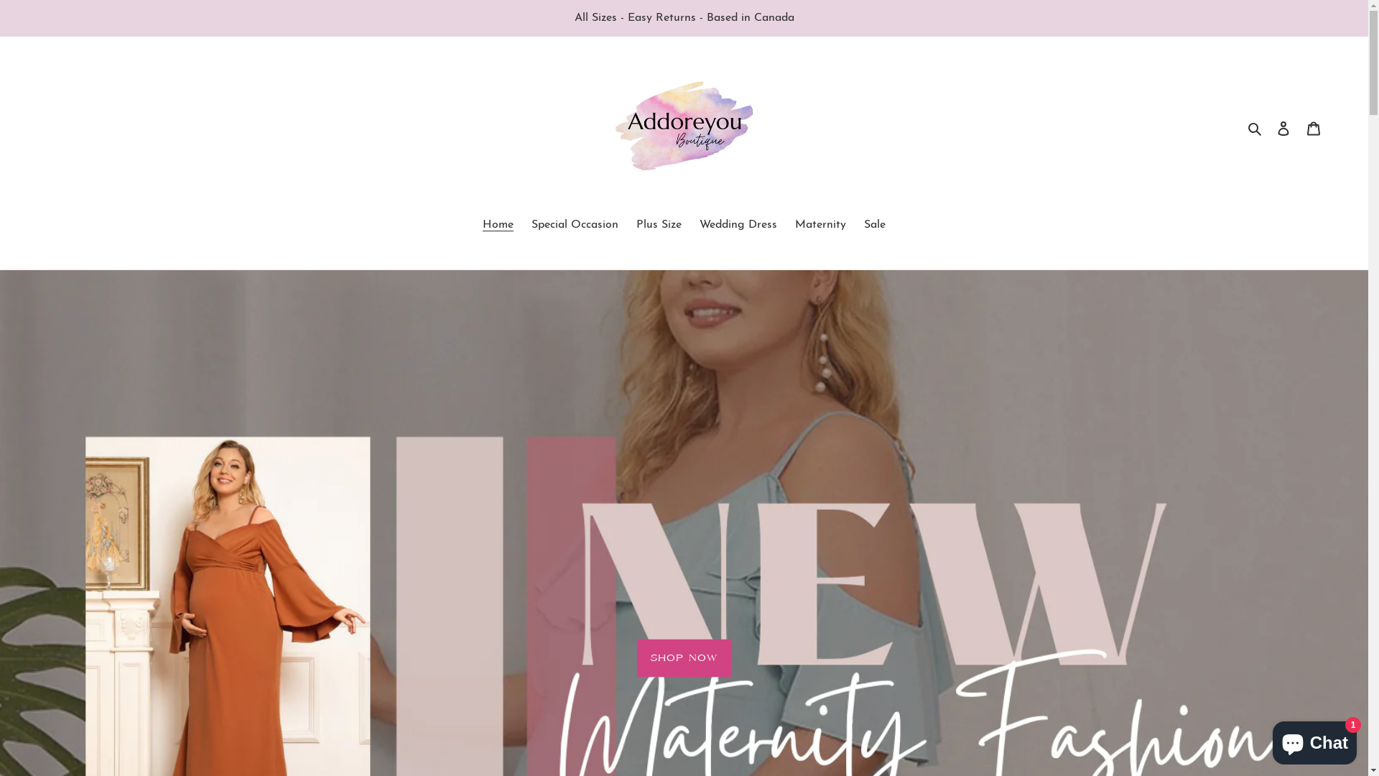  What do you see at coordinates (498, 226) in the screenshot?
I see `Home` at bounding box center [498, 226].